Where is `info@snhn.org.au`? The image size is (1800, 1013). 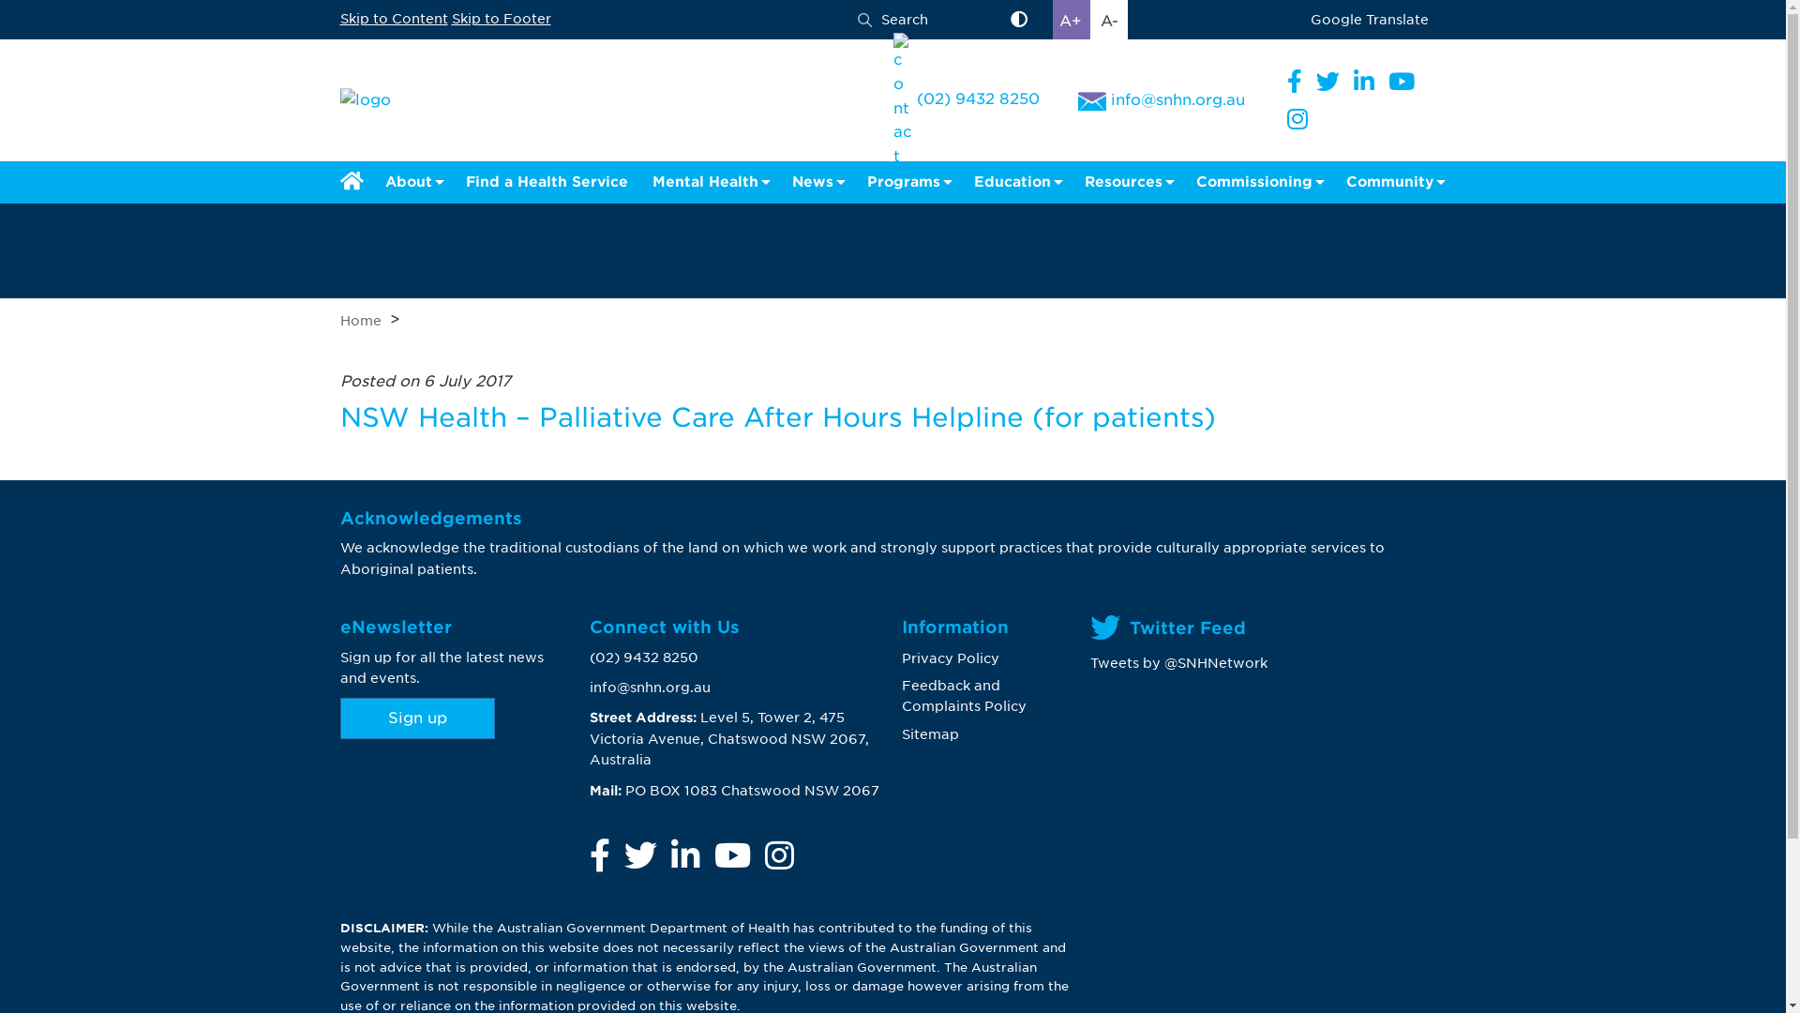 info@snhn.org.au is located at coordinates (651, 688).